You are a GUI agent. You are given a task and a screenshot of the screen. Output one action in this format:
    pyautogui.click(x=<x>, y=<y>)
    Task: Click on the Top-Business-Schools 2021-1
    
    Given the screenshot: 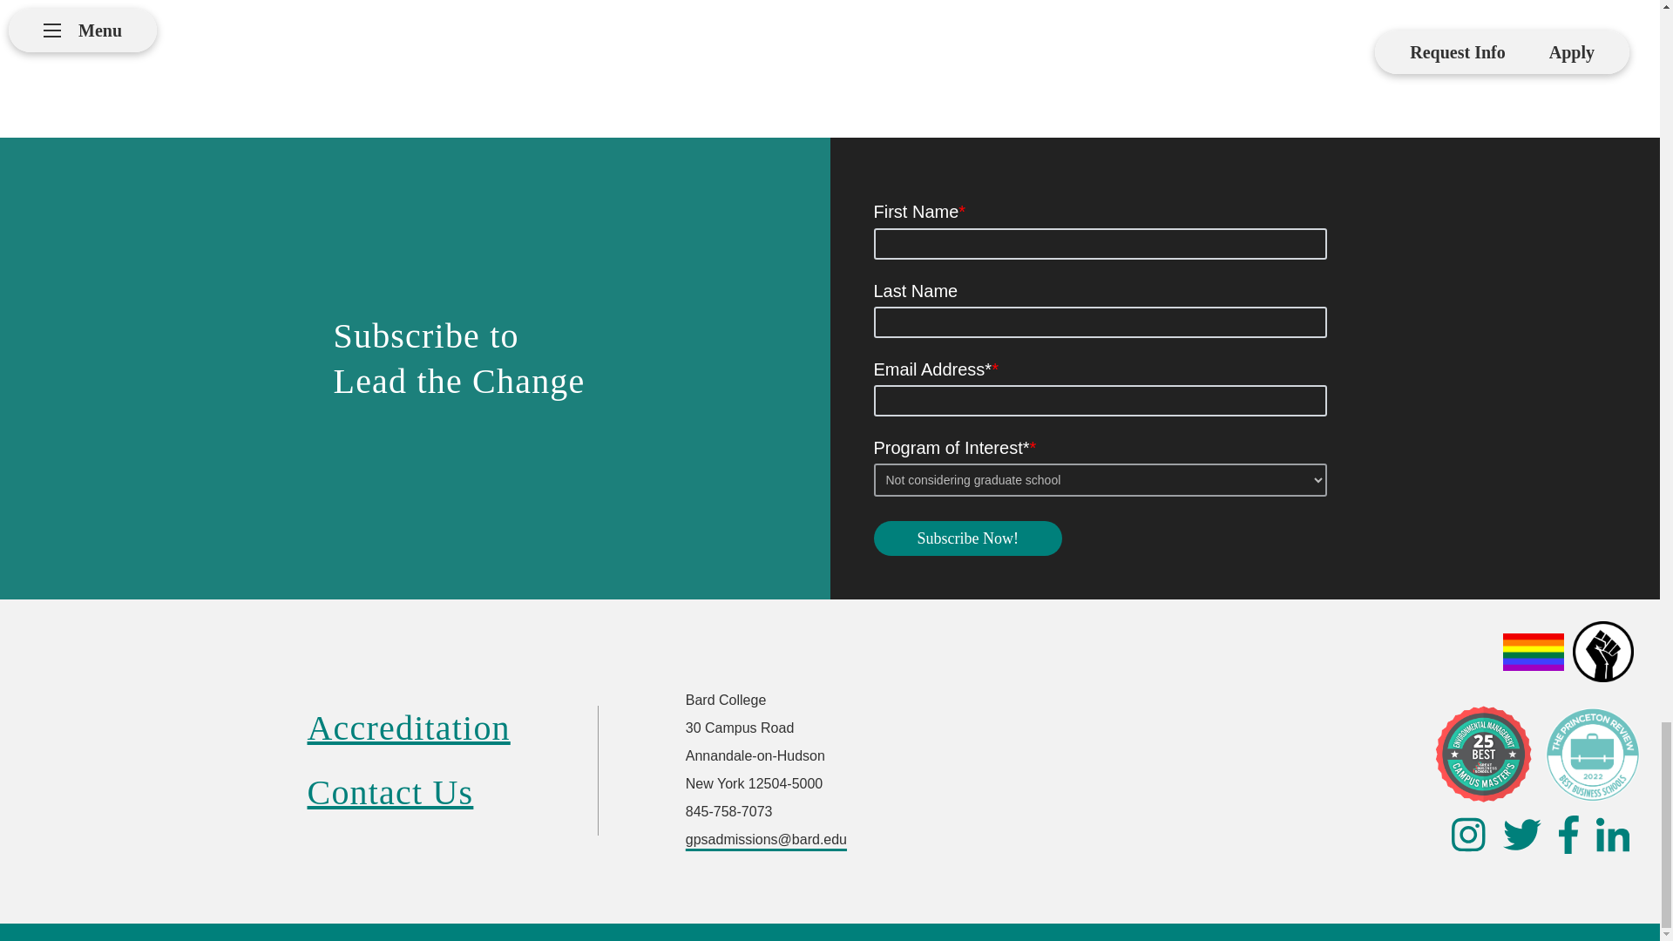 What is the action you would take?
    pyautogui.click(x=1593, y=755)
    